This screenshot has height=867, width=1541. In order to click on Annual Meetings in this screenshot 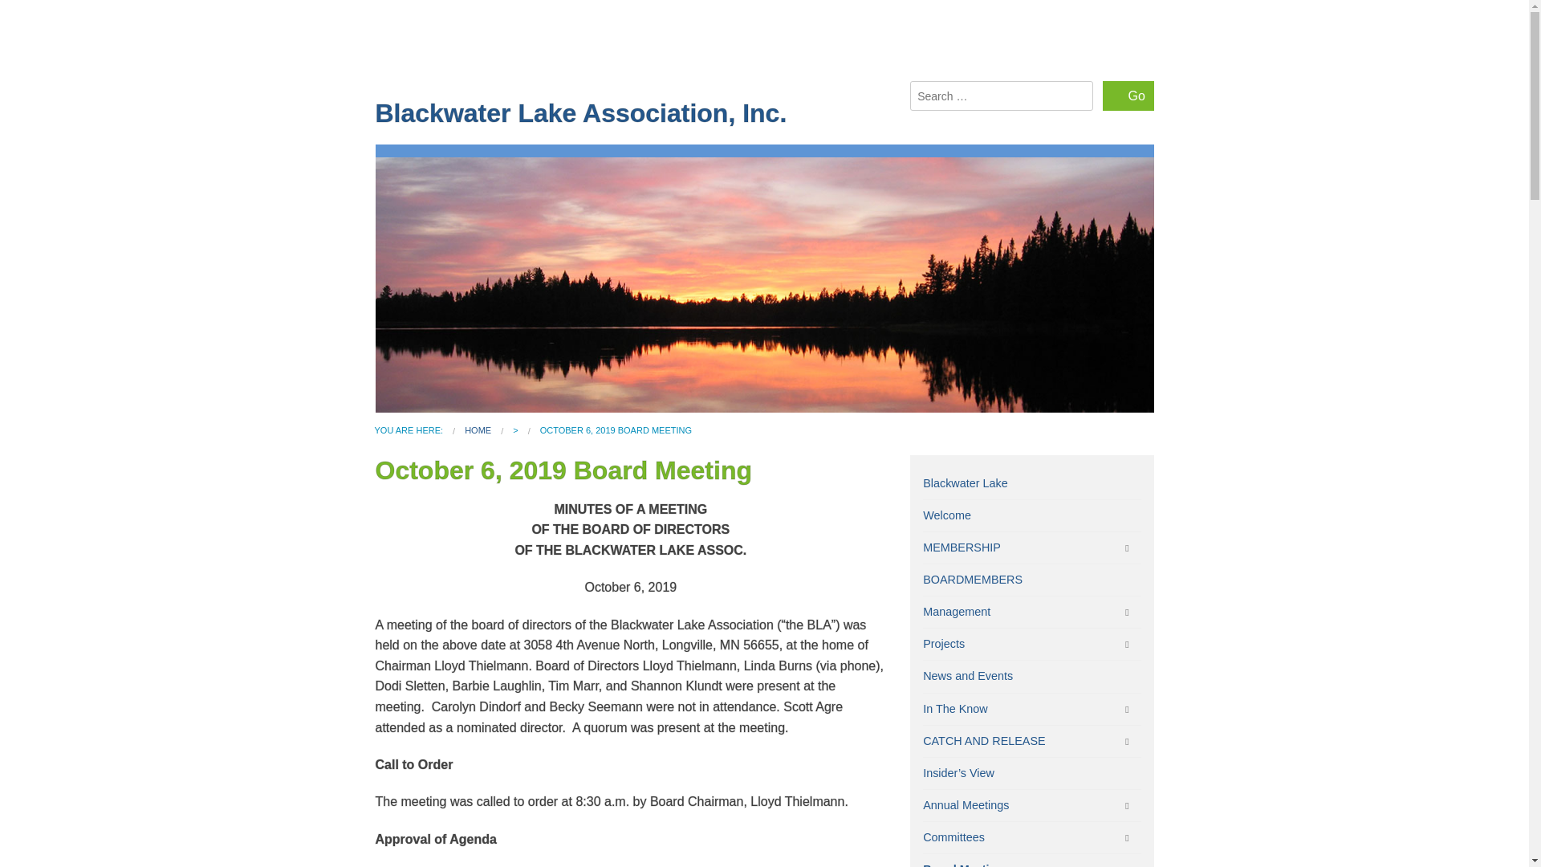, I will do `click(1031, 804)`.